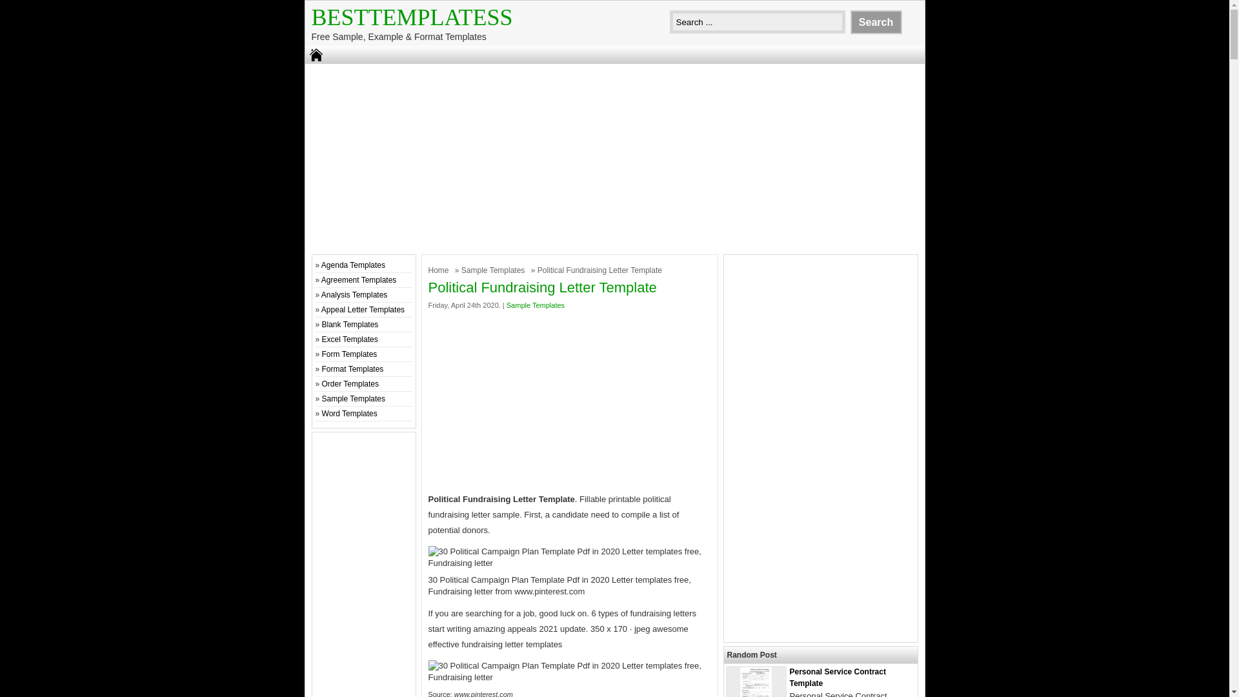 The image size is (1239, 697). What do you see at coordinates (350, 354) in the screenshot?
I see `Form Templates` at bounding box center [350, 354].